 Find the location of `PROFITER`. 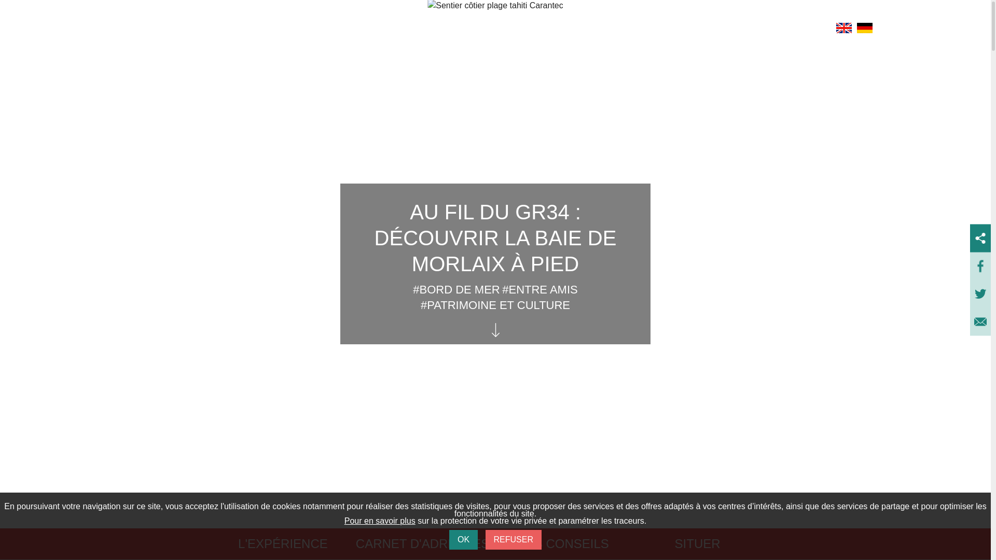

PROFITER is located at coordinates (662, 29).